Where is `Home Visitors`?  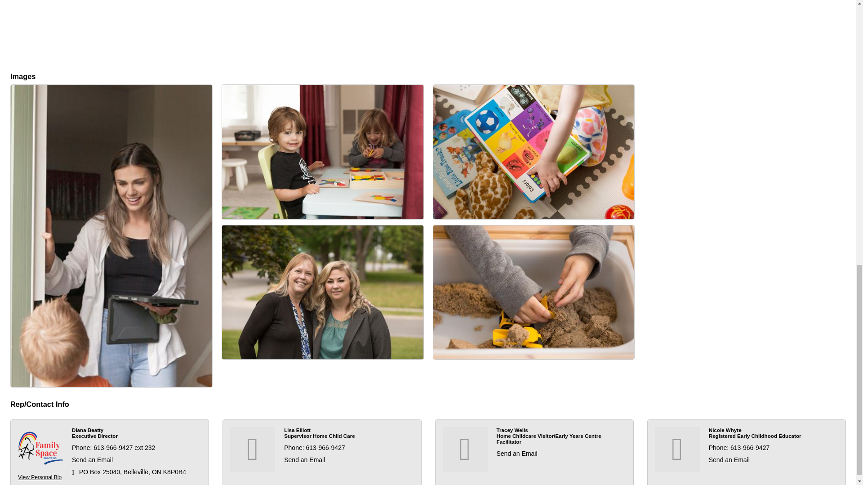
Home Visitors is located at coordinates (323, 292).